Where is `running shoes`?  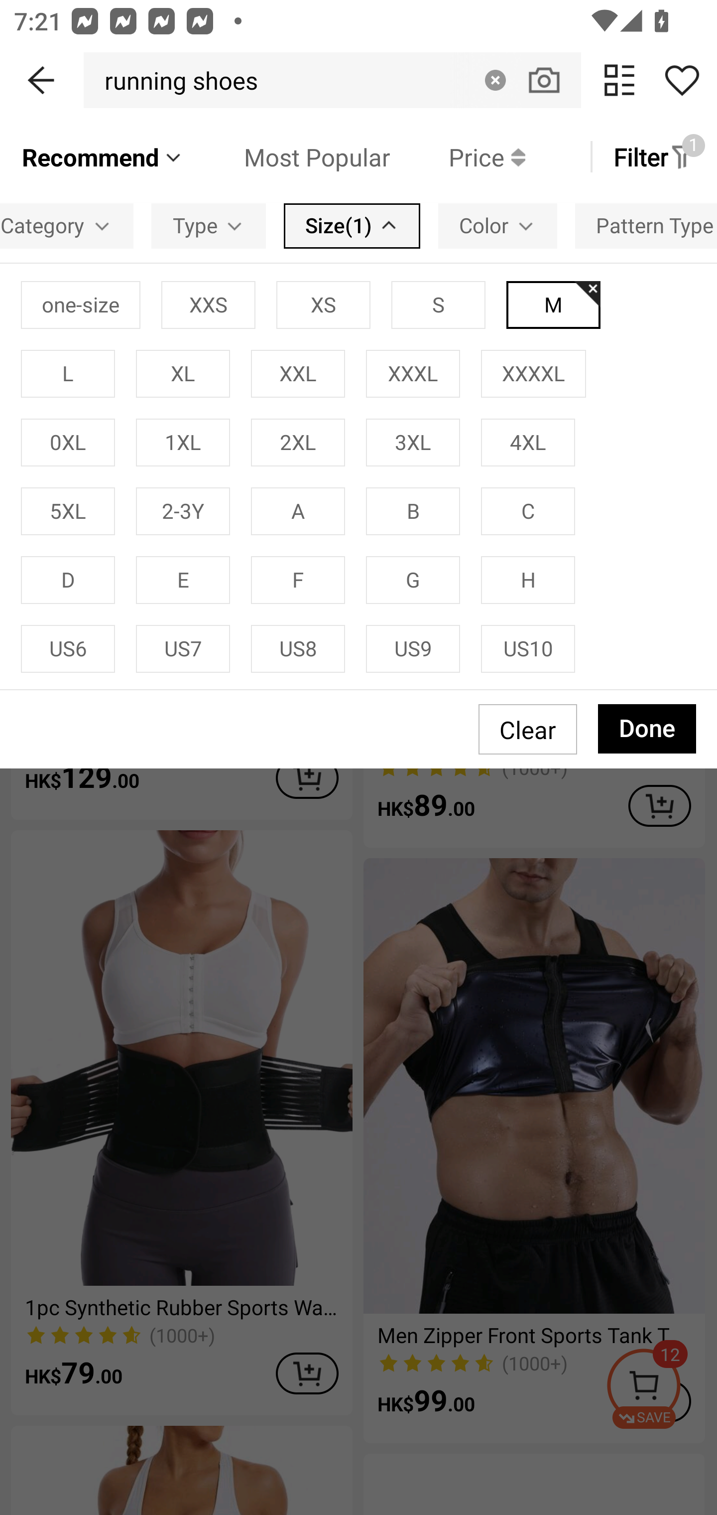 running shoes is located at coordinates (176, 80).